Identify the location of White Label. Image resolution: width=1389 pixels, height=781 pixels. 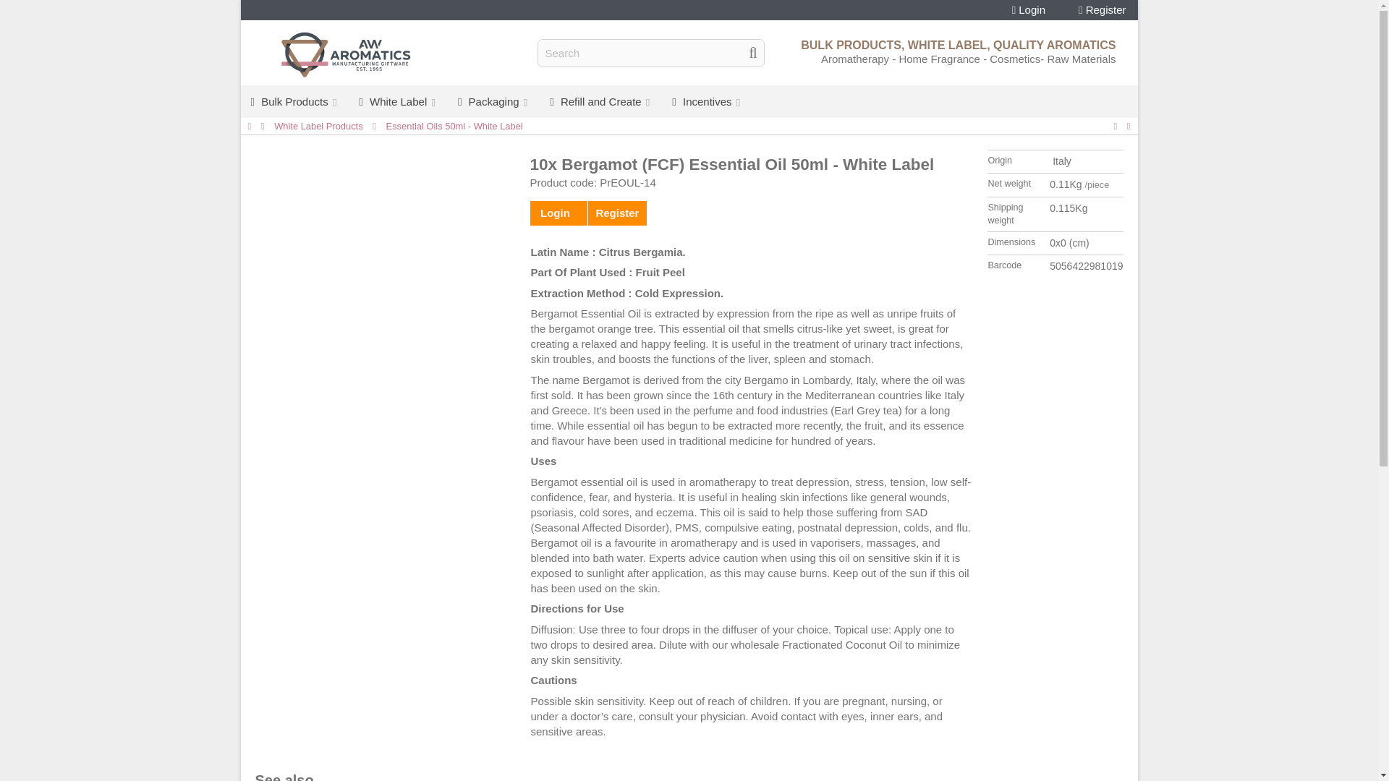
(398, 101).